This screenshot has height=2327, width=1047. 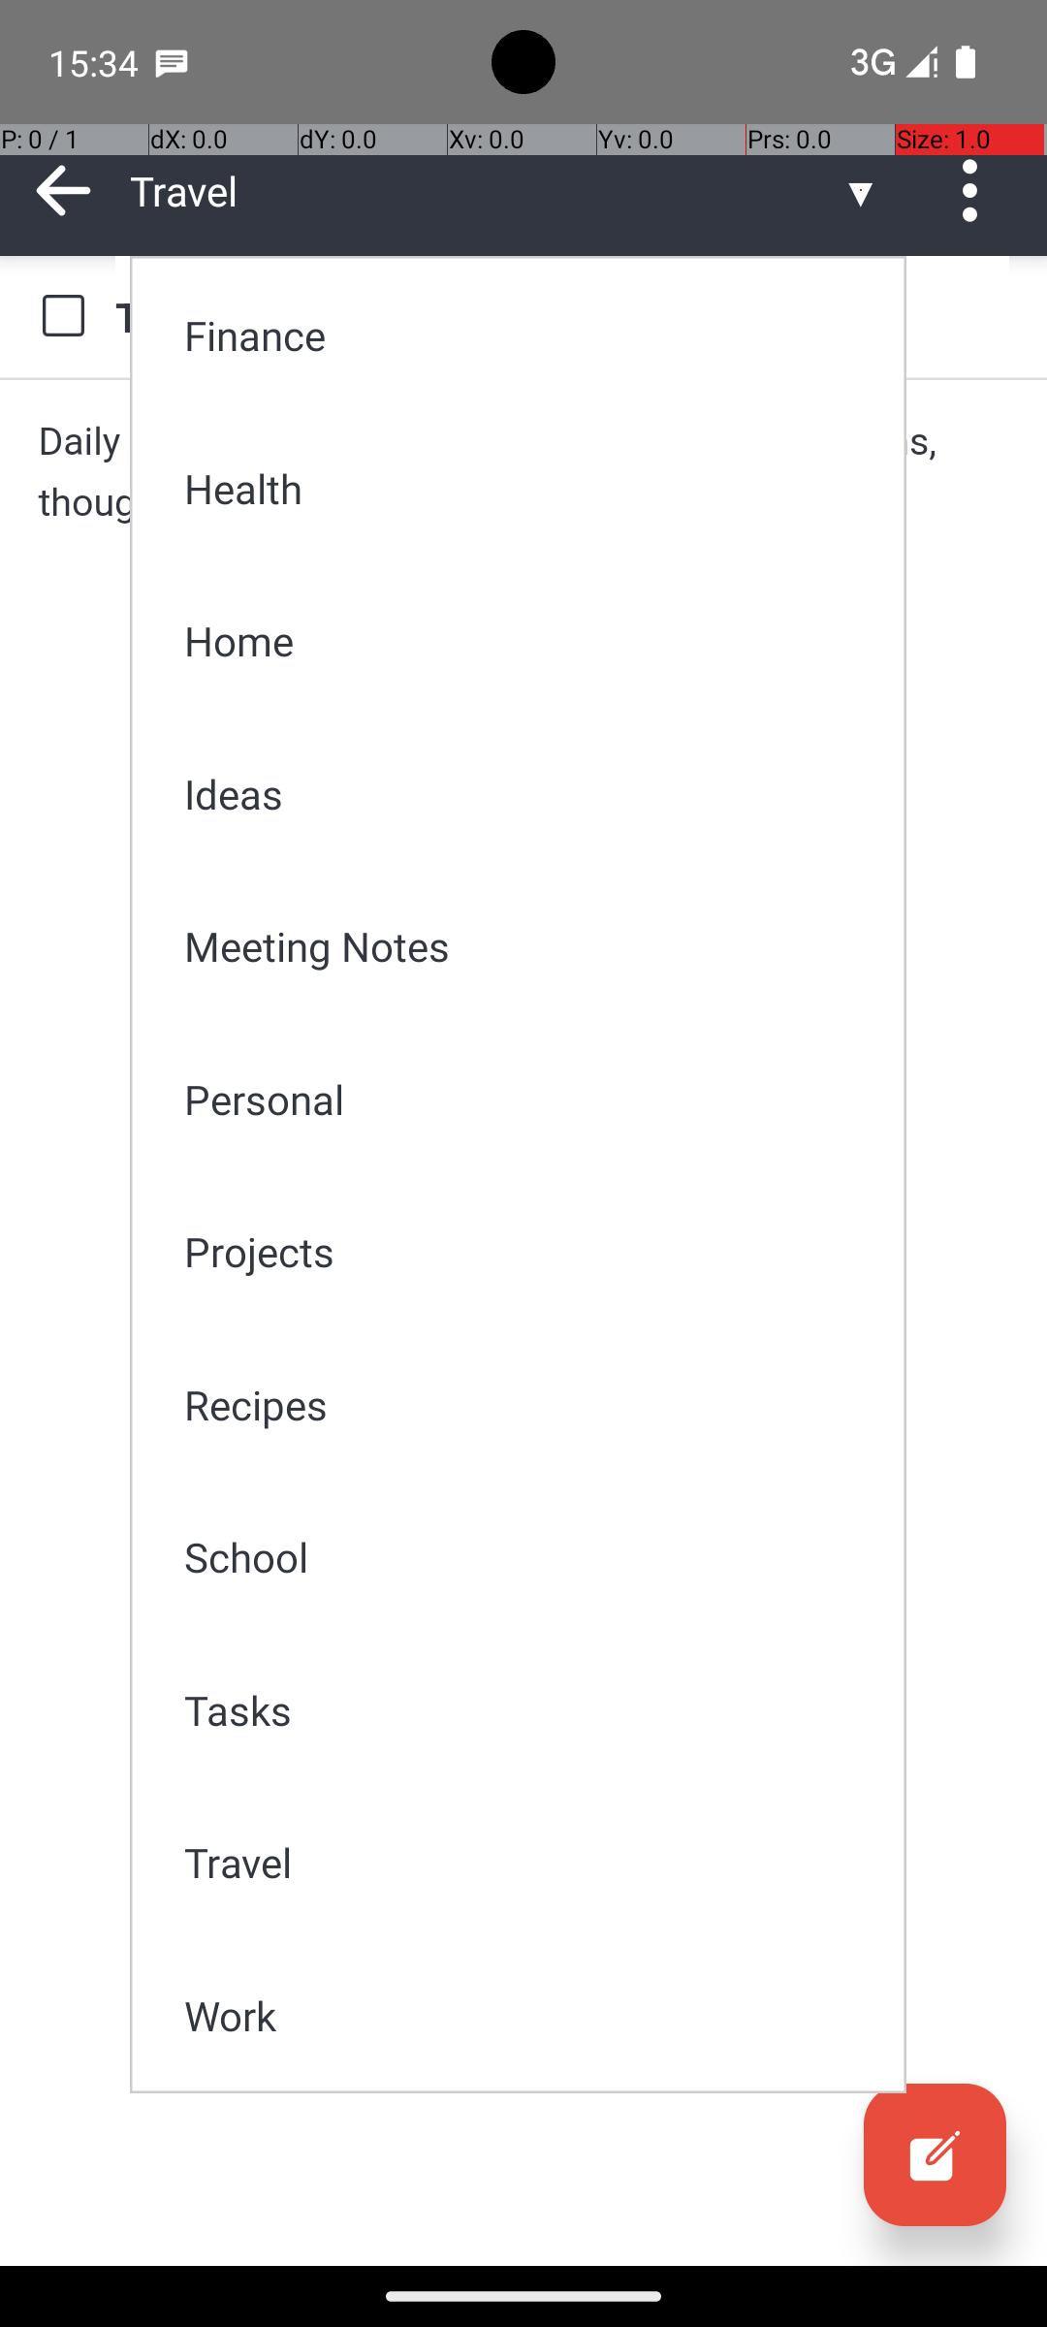 I want to click on Health, so click(x=531, y=489).